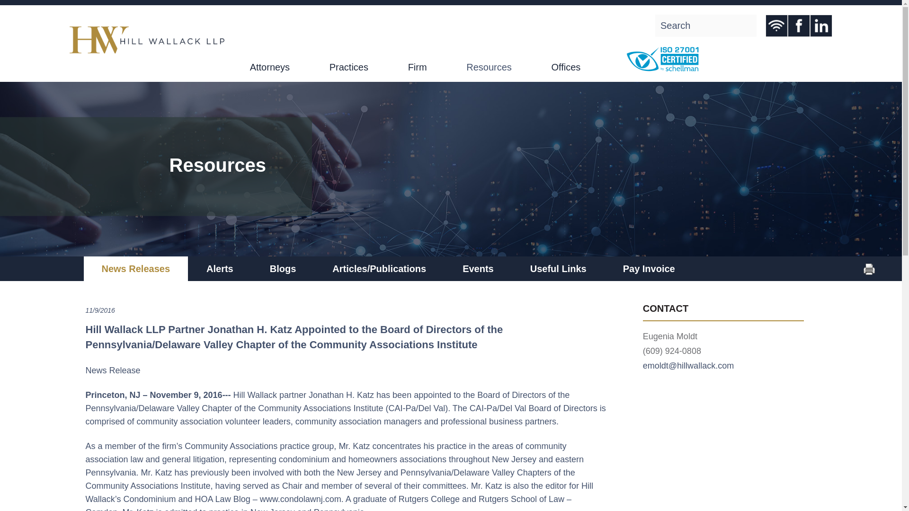 This screenshot has height=511, width=909. What do you see at coordinates (270, 67) in the screenshot?
I see `Attorneys` at bounding box center [270, 67].